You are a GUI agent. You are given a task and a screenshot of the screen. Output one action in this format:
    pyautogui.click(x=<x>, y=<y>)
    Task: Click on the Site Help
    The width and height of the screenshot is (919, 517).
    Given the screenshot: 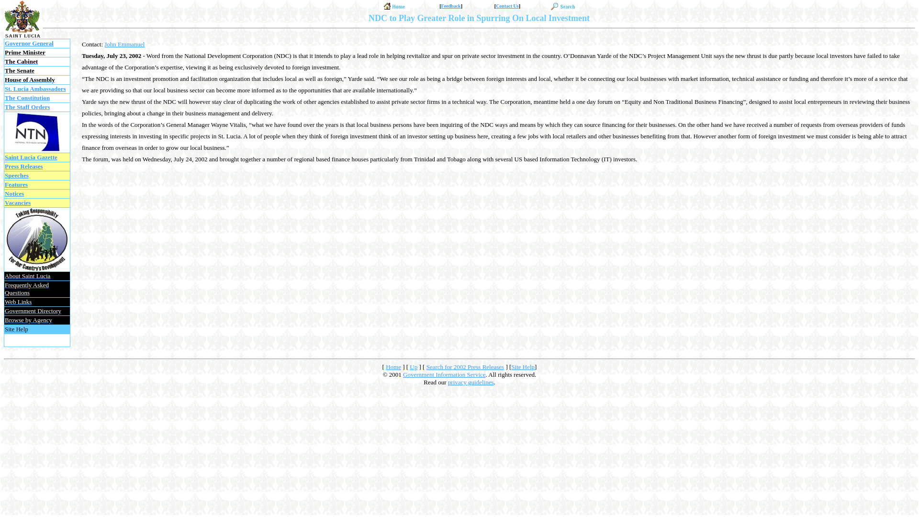 What is the action you would take?
    pyautogui.click(x=16, y=329)
    